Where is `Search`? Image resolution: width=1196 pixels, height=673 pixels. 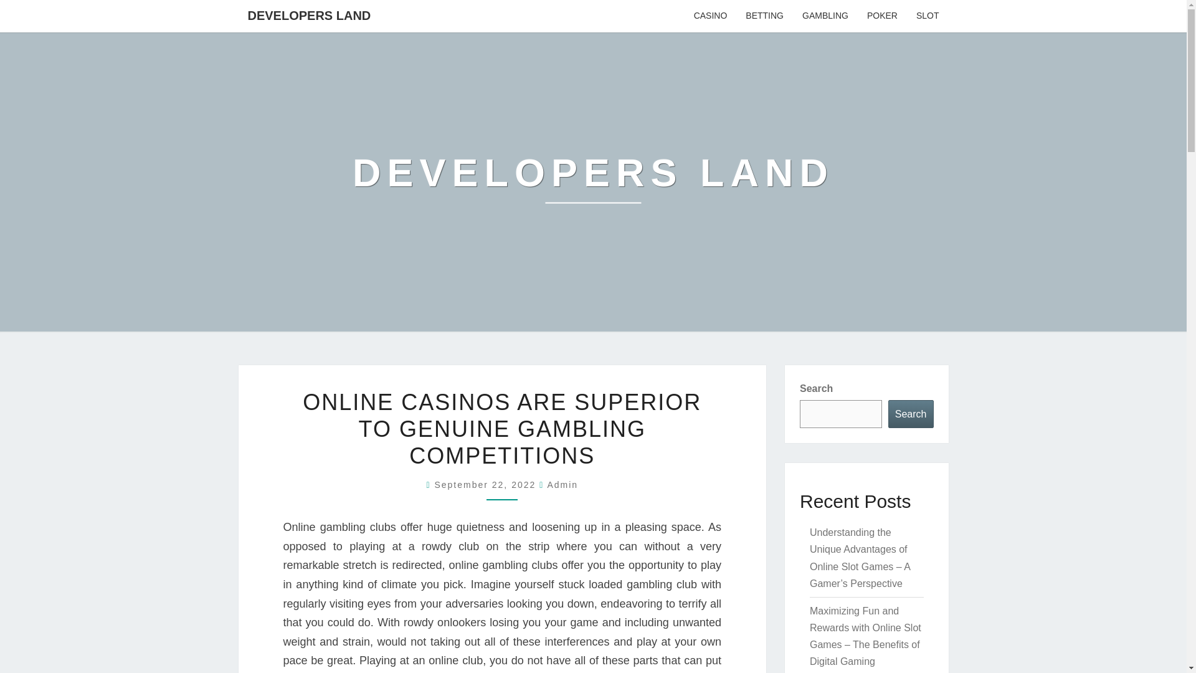
Search is located at coordinates (911, 414).